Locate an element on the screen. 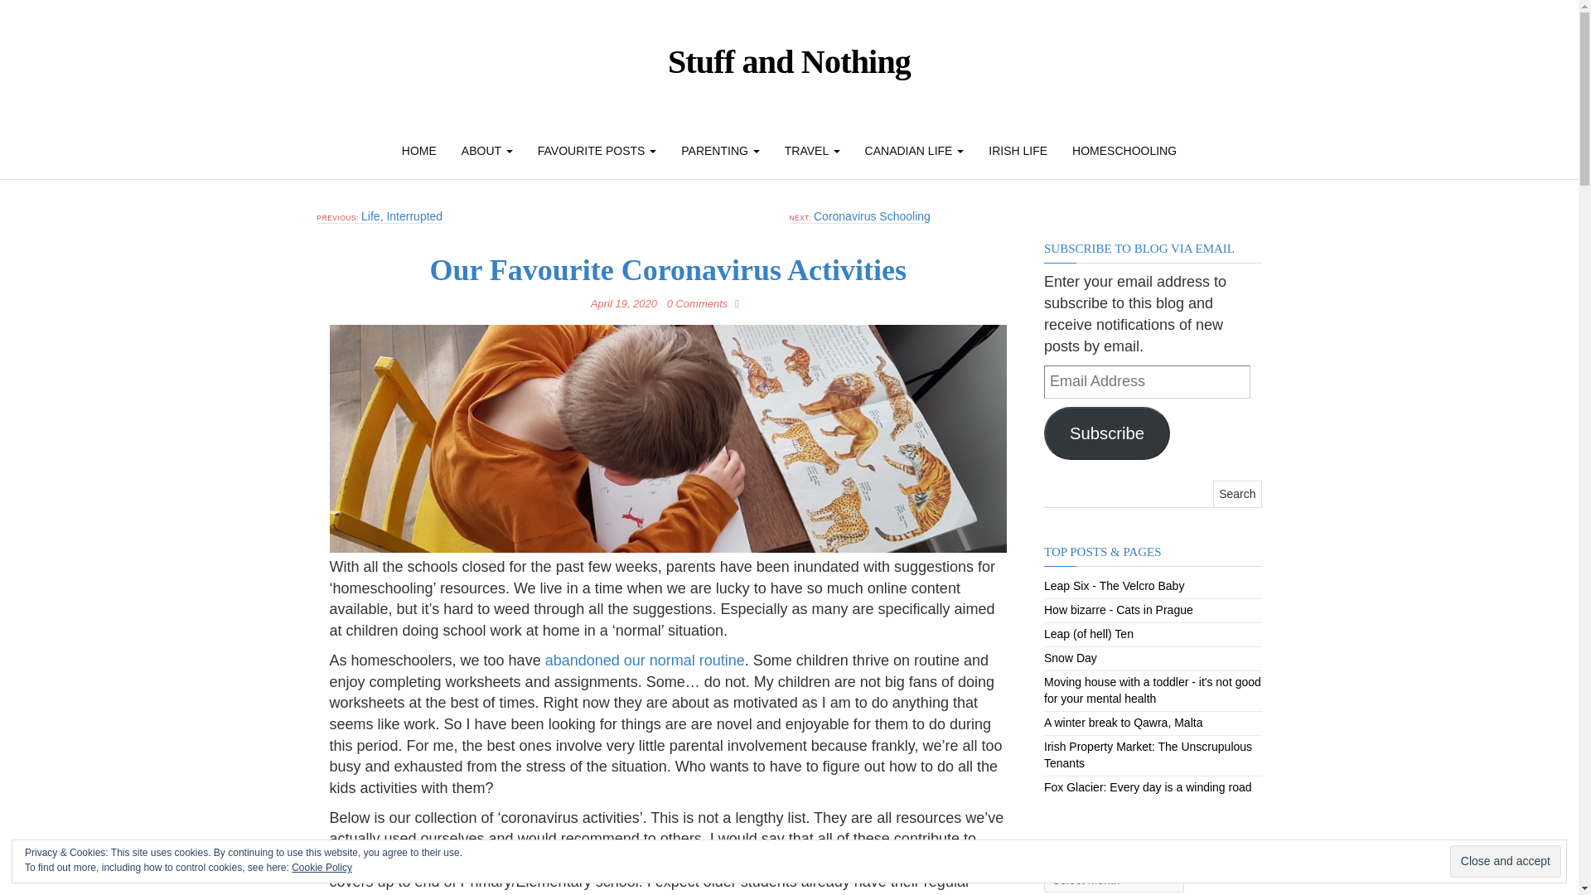 This screenshot has width=1591, height=895. 0 Comments is located at coordinates (701, 303).